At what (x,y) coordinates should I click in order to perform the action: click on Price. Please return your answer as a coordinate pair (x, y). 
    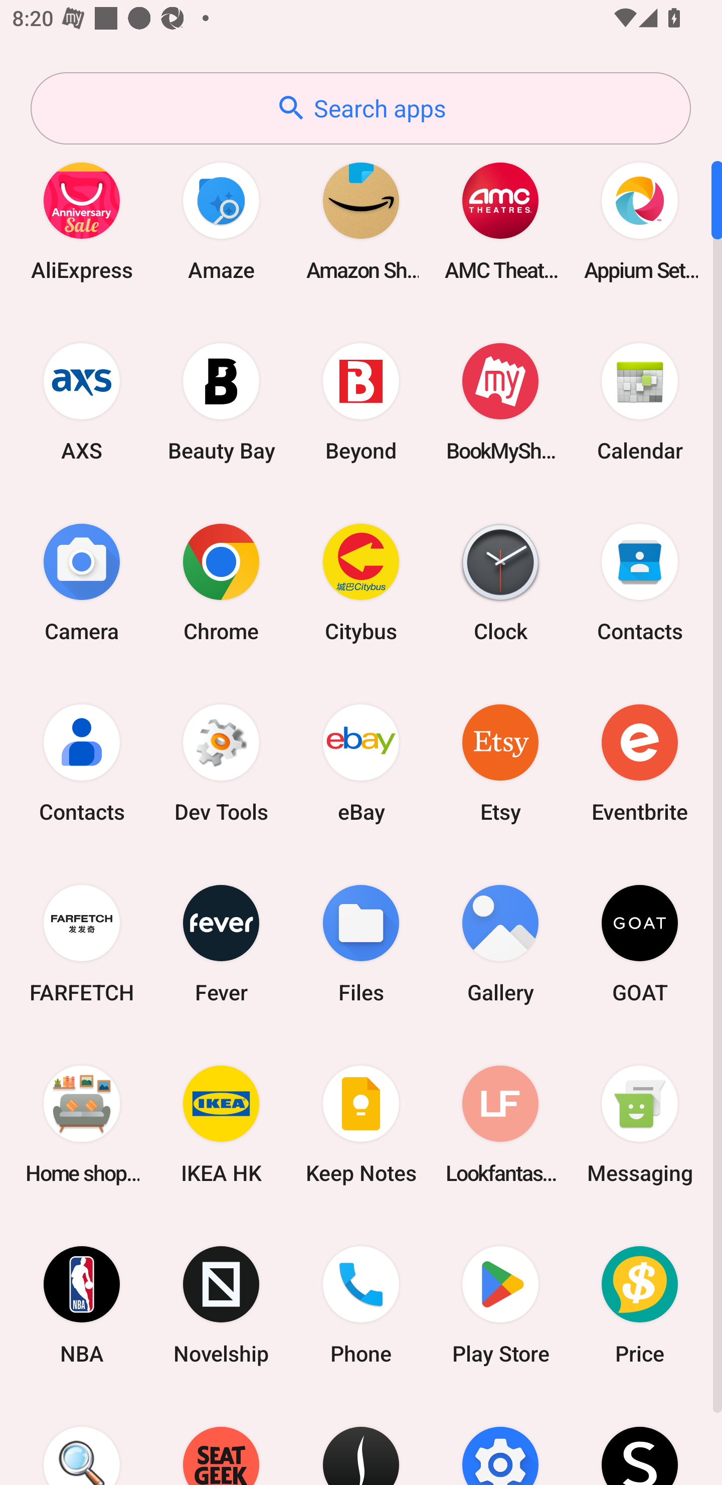
    Looking at the image, I should click on (640, 1305).